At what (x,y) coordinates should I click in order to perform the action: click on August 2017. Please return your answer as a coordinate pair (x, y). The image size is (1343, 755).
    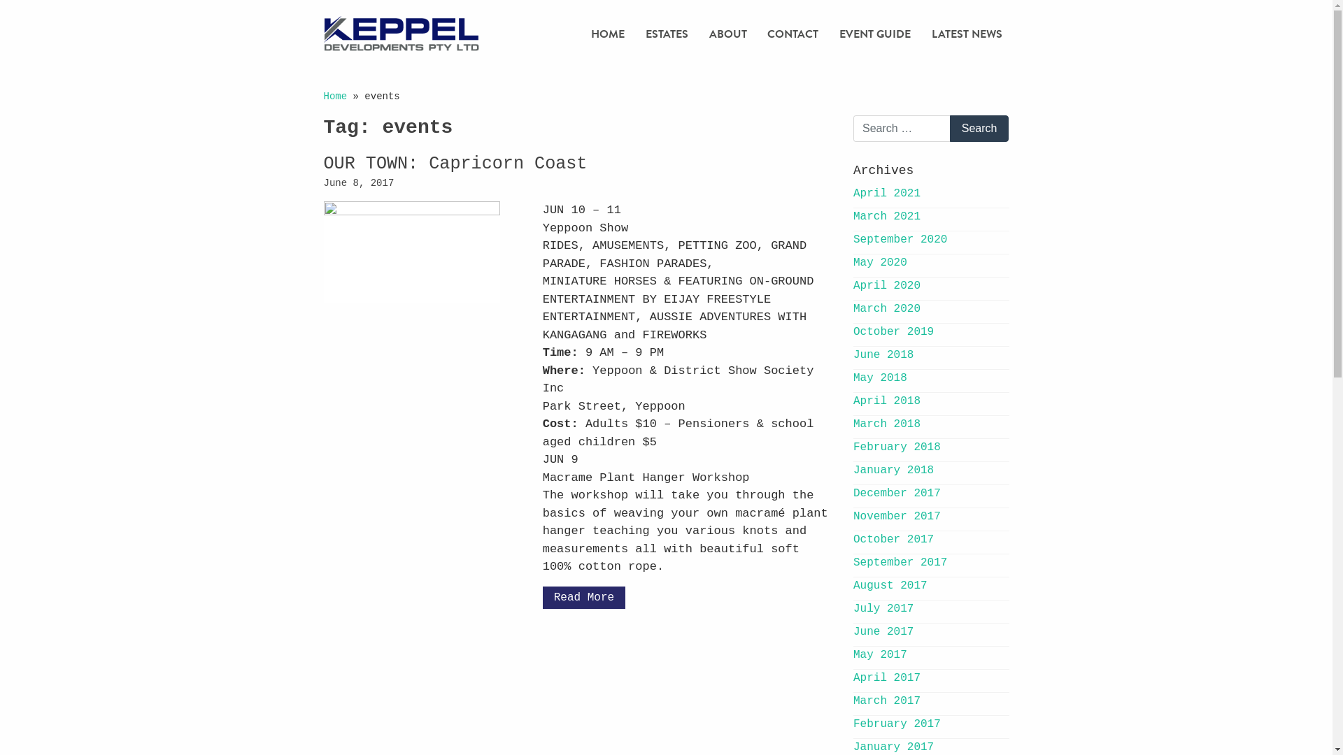
    Looking at the image, I should click on (890, 586).